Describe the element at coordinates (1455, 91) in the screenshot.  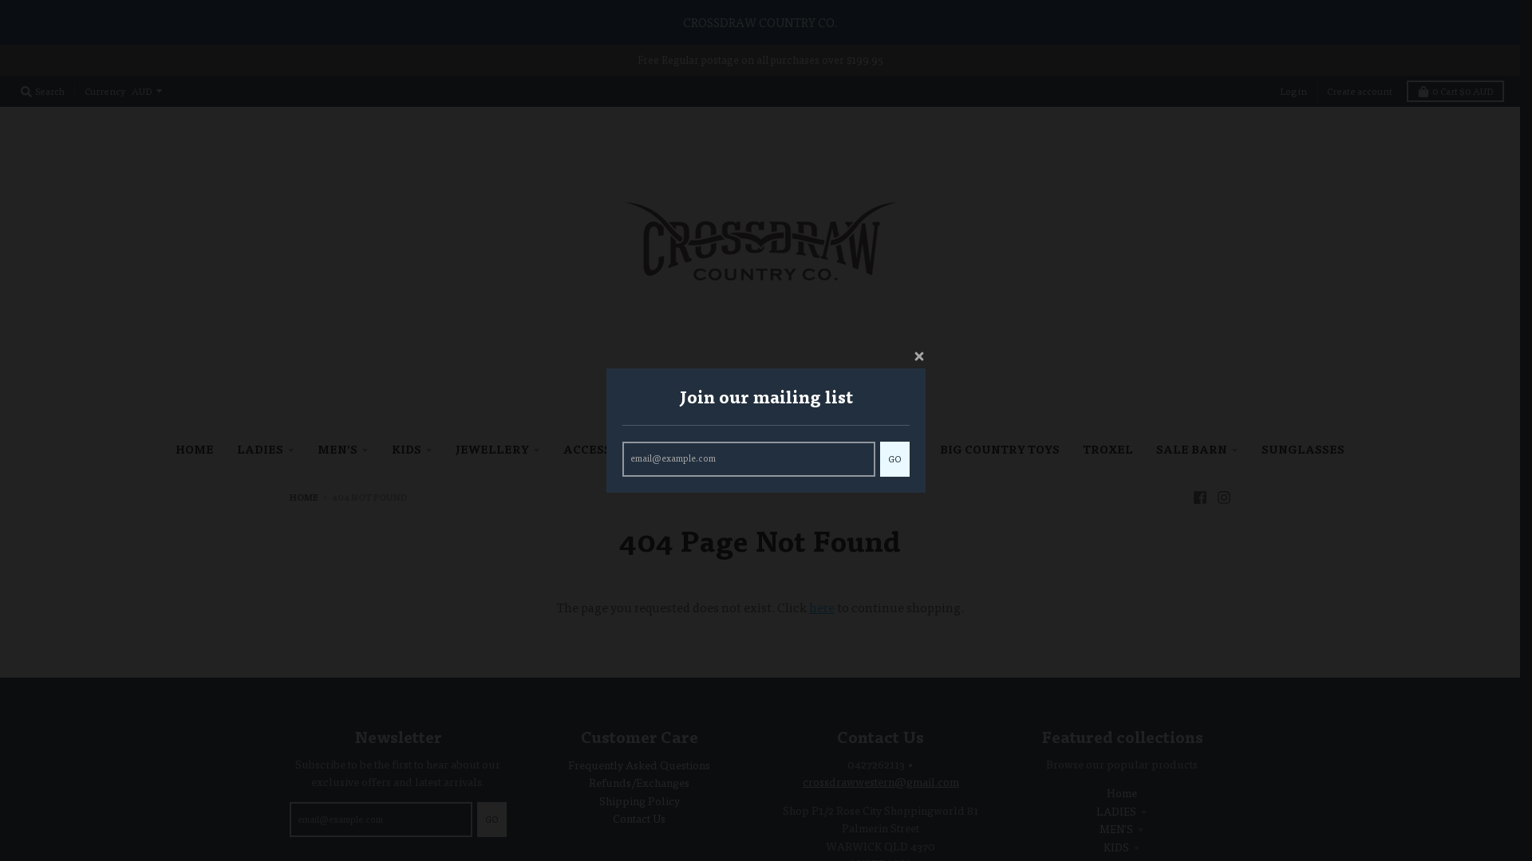
I see `0 Cart $0 AUD` at that location.